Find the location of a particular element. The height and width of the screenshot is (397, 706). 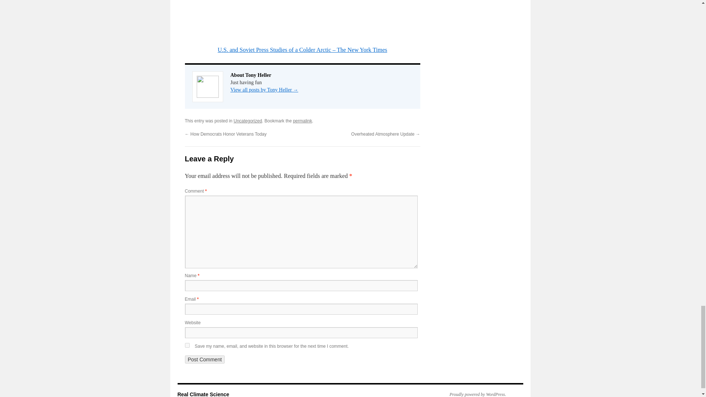

yes is located at coordinates (187, 346).